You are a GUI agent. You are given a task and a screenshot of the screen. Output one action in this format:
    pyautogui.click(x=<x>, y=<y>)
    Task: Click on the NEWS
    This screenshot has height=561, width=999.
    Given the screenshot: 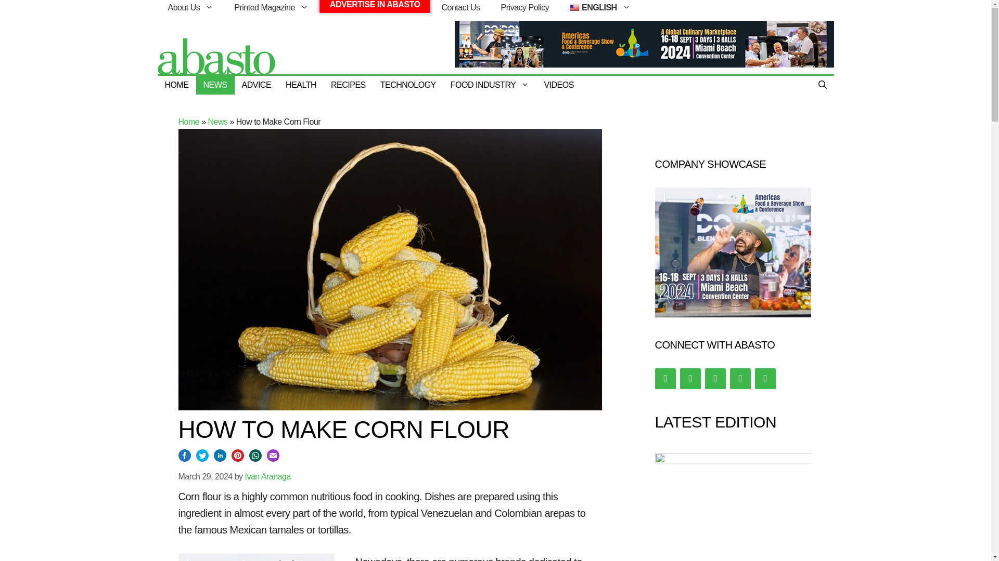 What is the action you would take?
    pyautogui.click(x=214, y=85)
    